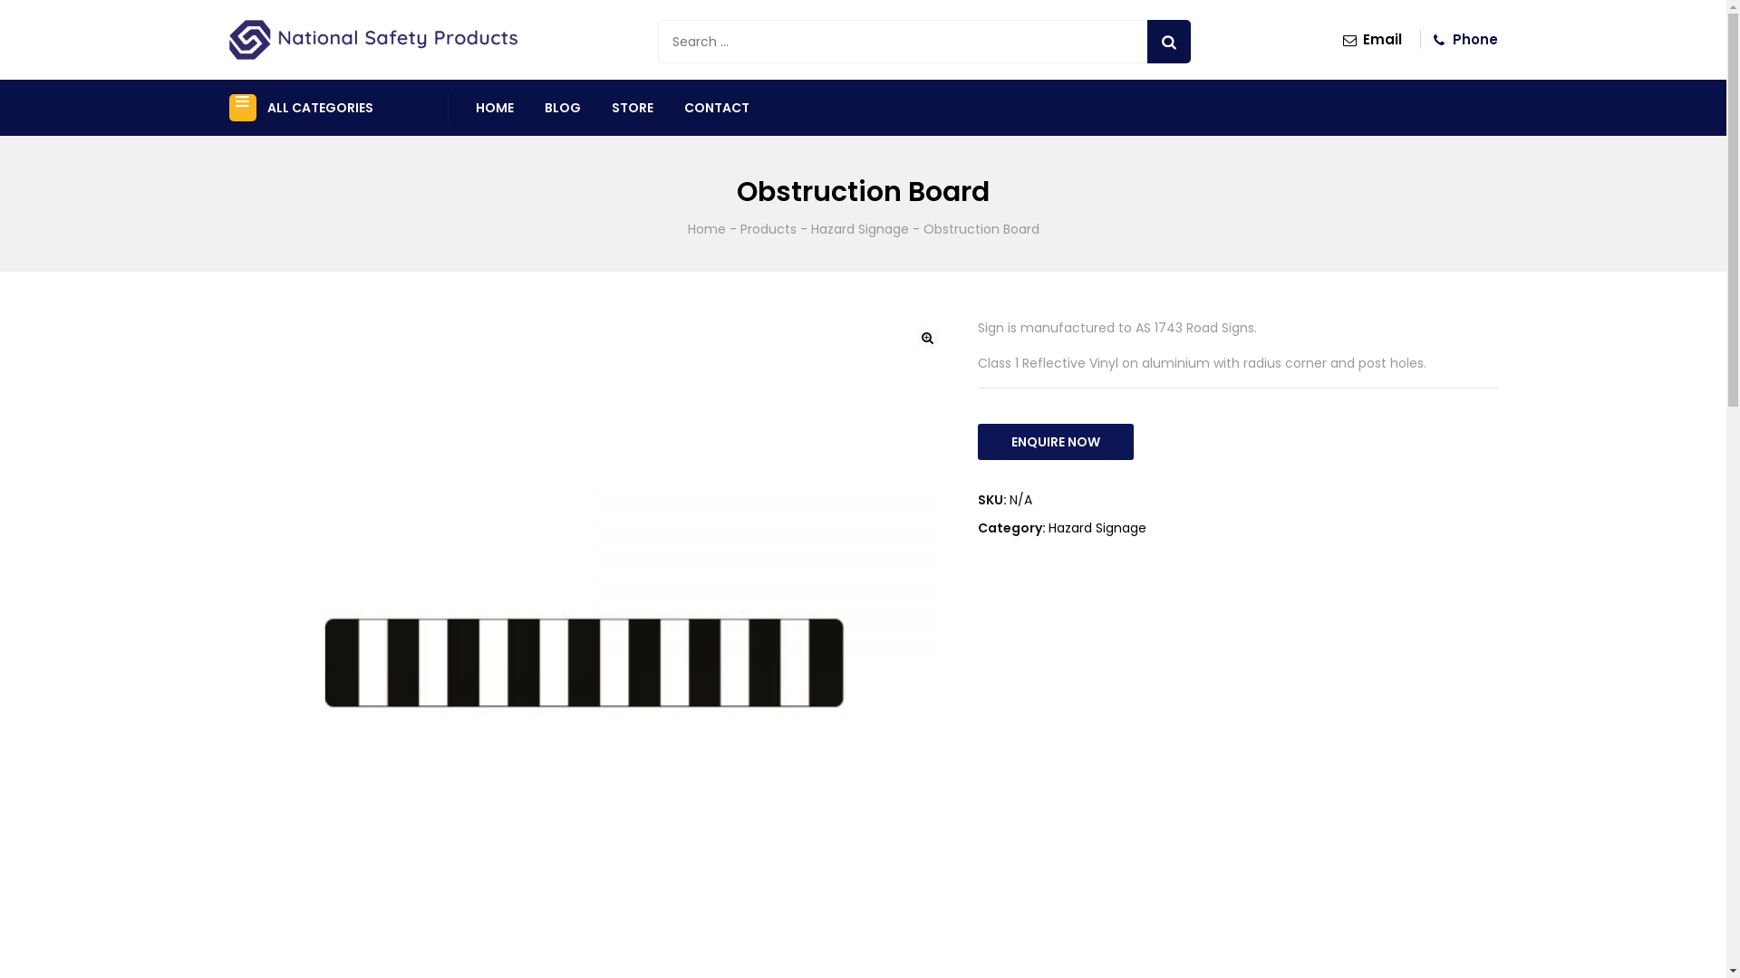  What do you see at coordinates (495, 108) in the screenshot?
I see `HOME` at bounding box center [495, 108].